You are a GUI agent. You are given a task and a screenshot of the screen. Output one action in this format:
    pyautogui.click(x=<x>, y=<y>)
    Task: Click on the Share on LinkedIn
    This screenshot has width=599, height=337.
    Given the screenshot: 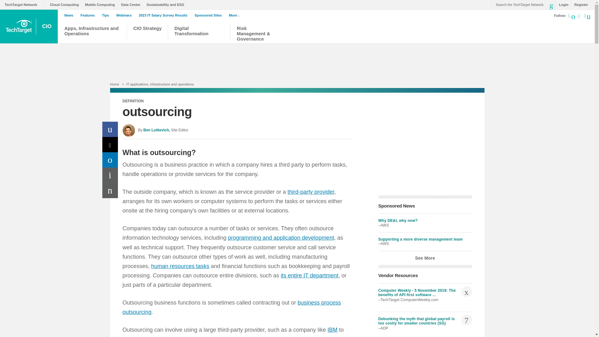 What is the action you would take?
    pyautogui.click(x=110, y=160)
    